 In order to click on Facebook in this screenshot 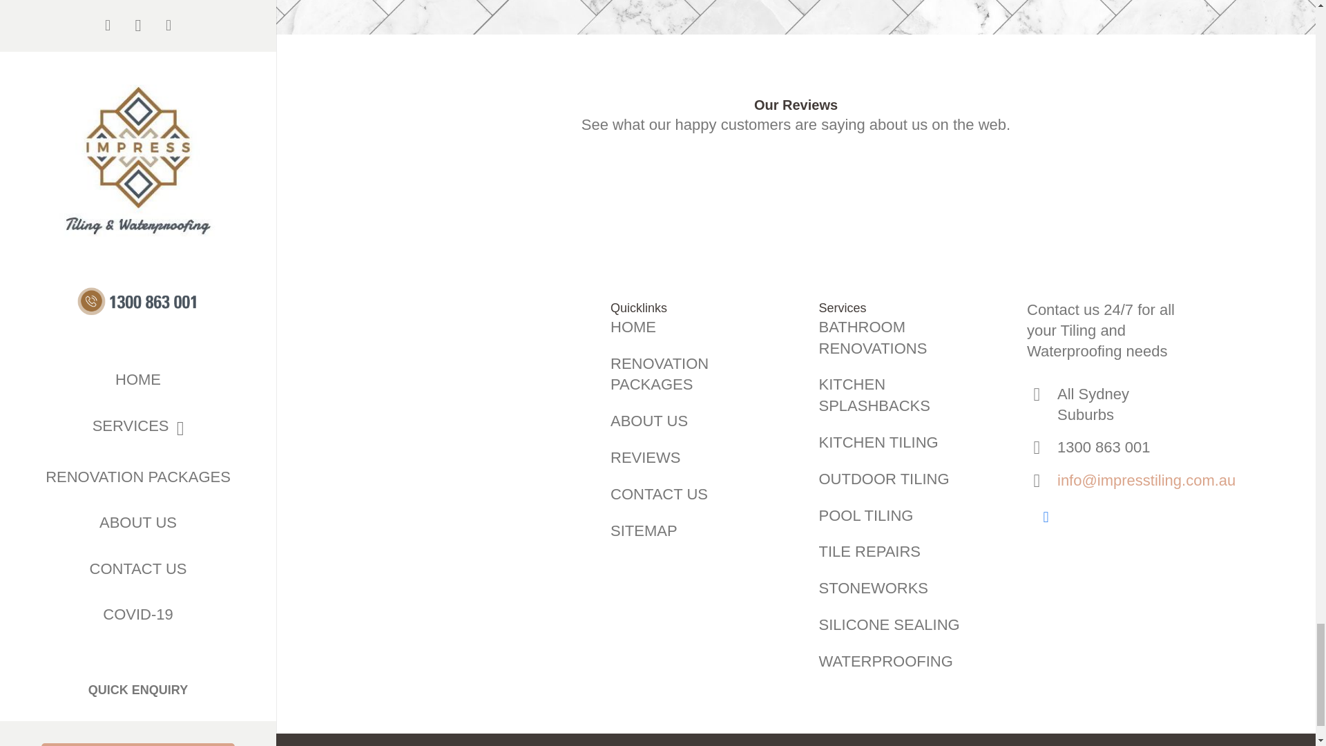, I will do `click(1046, 517)`.